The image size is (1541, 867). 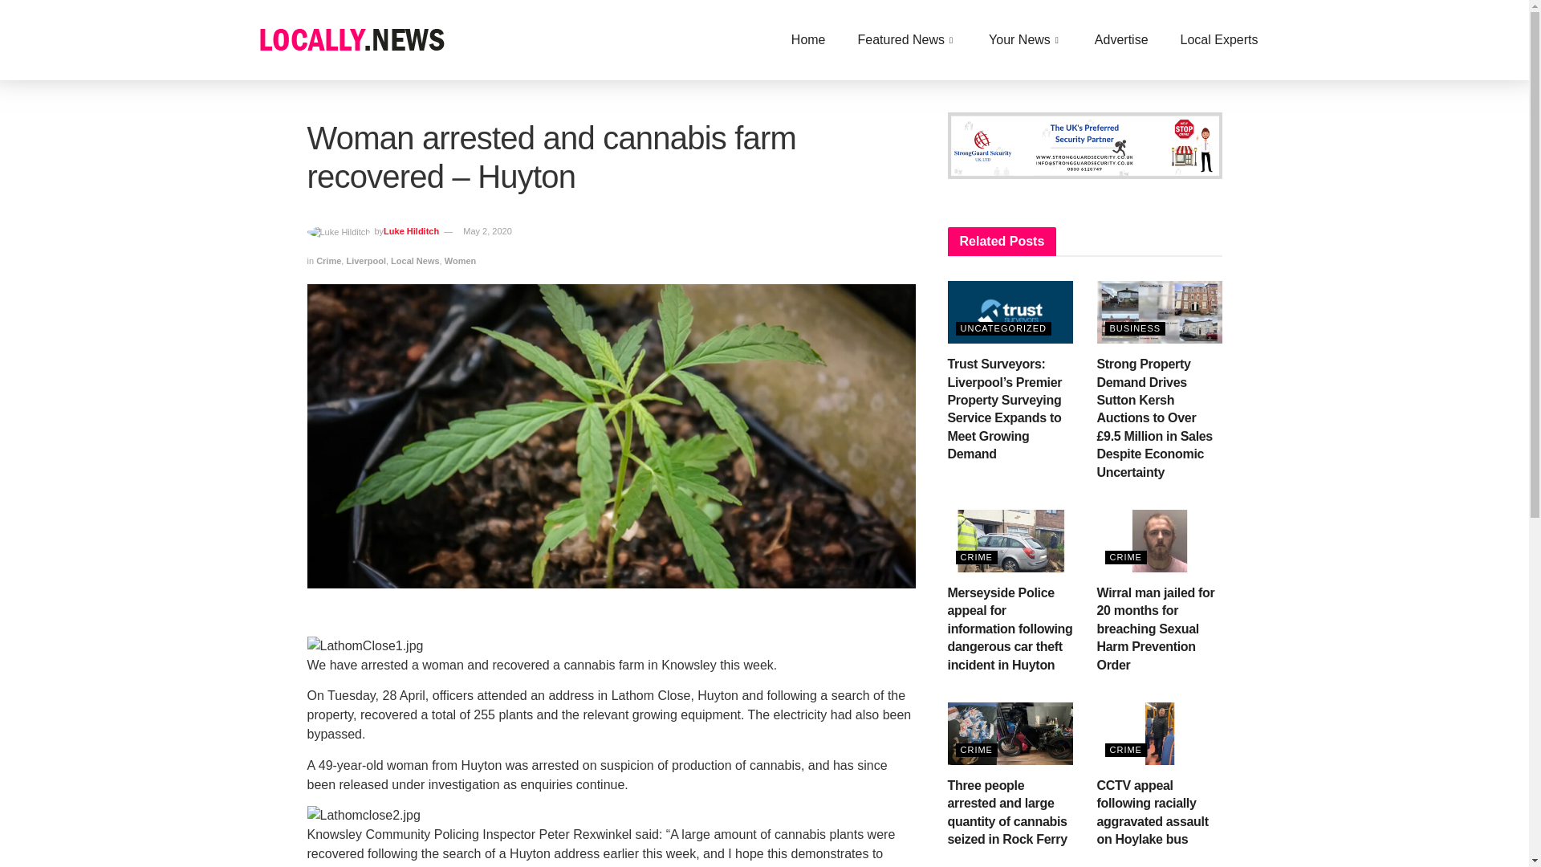 What do you see at coordinates (1026, 39) in the screenshot?
I see `Your News` at bounding box center [1026, 39].